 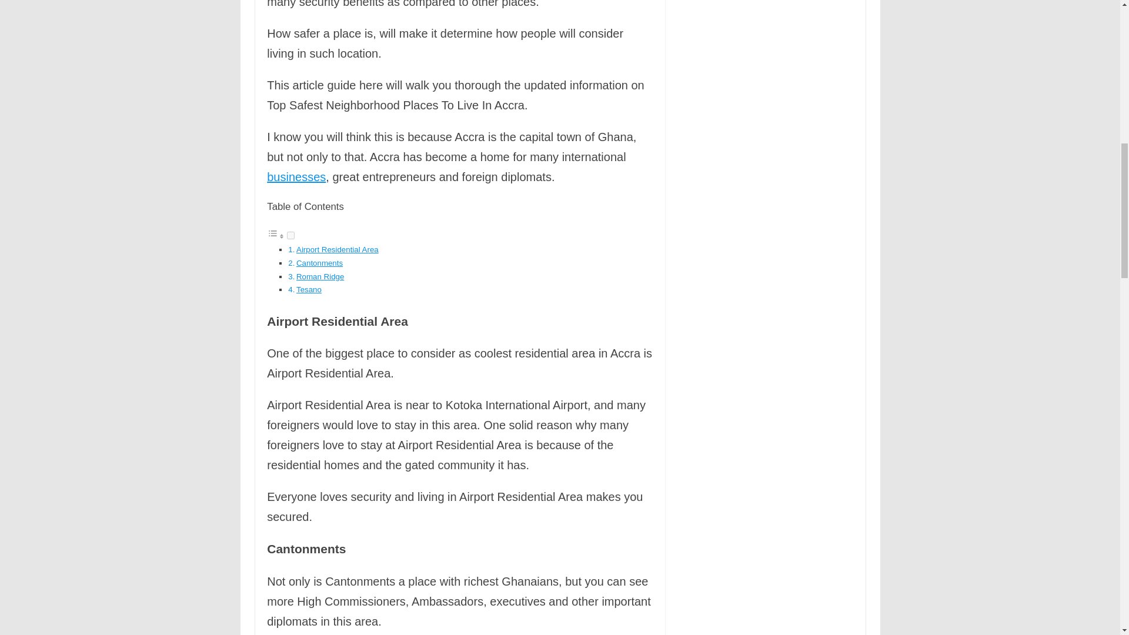 What do you see at coordinates (319, 262) in the screenshot?
I see `Cantonments` at bounding box center [319, 262].